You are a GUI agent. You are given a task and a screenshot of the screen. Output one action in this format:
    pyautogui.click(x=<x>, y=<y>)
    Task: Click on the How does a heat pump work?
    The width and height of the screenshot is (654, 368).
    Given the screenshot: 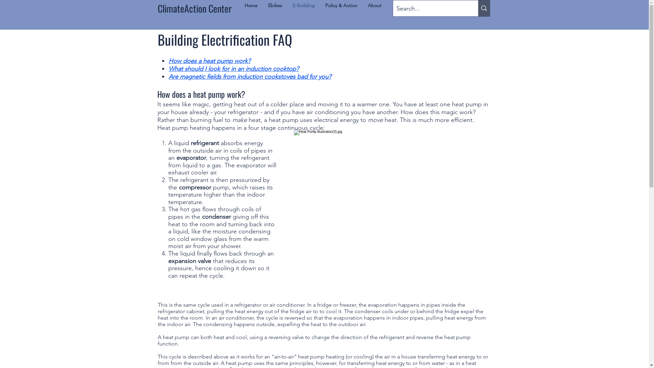 What is the action you would take?
    pyautogui.click(x=209, y=61)
    